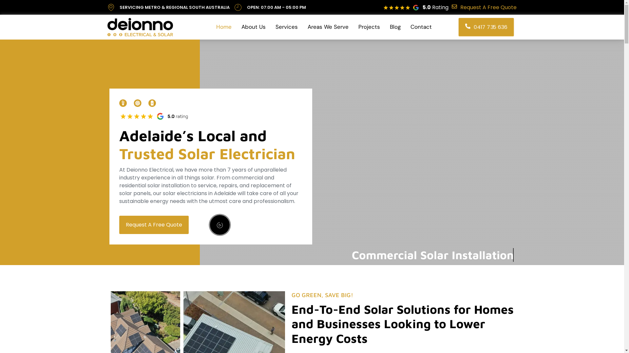  What do you see at coordinates (138, 103) in the screenshot?
I see `Solar Electrician Adelaide - Homepage 1` at bounding box center [138, 103].